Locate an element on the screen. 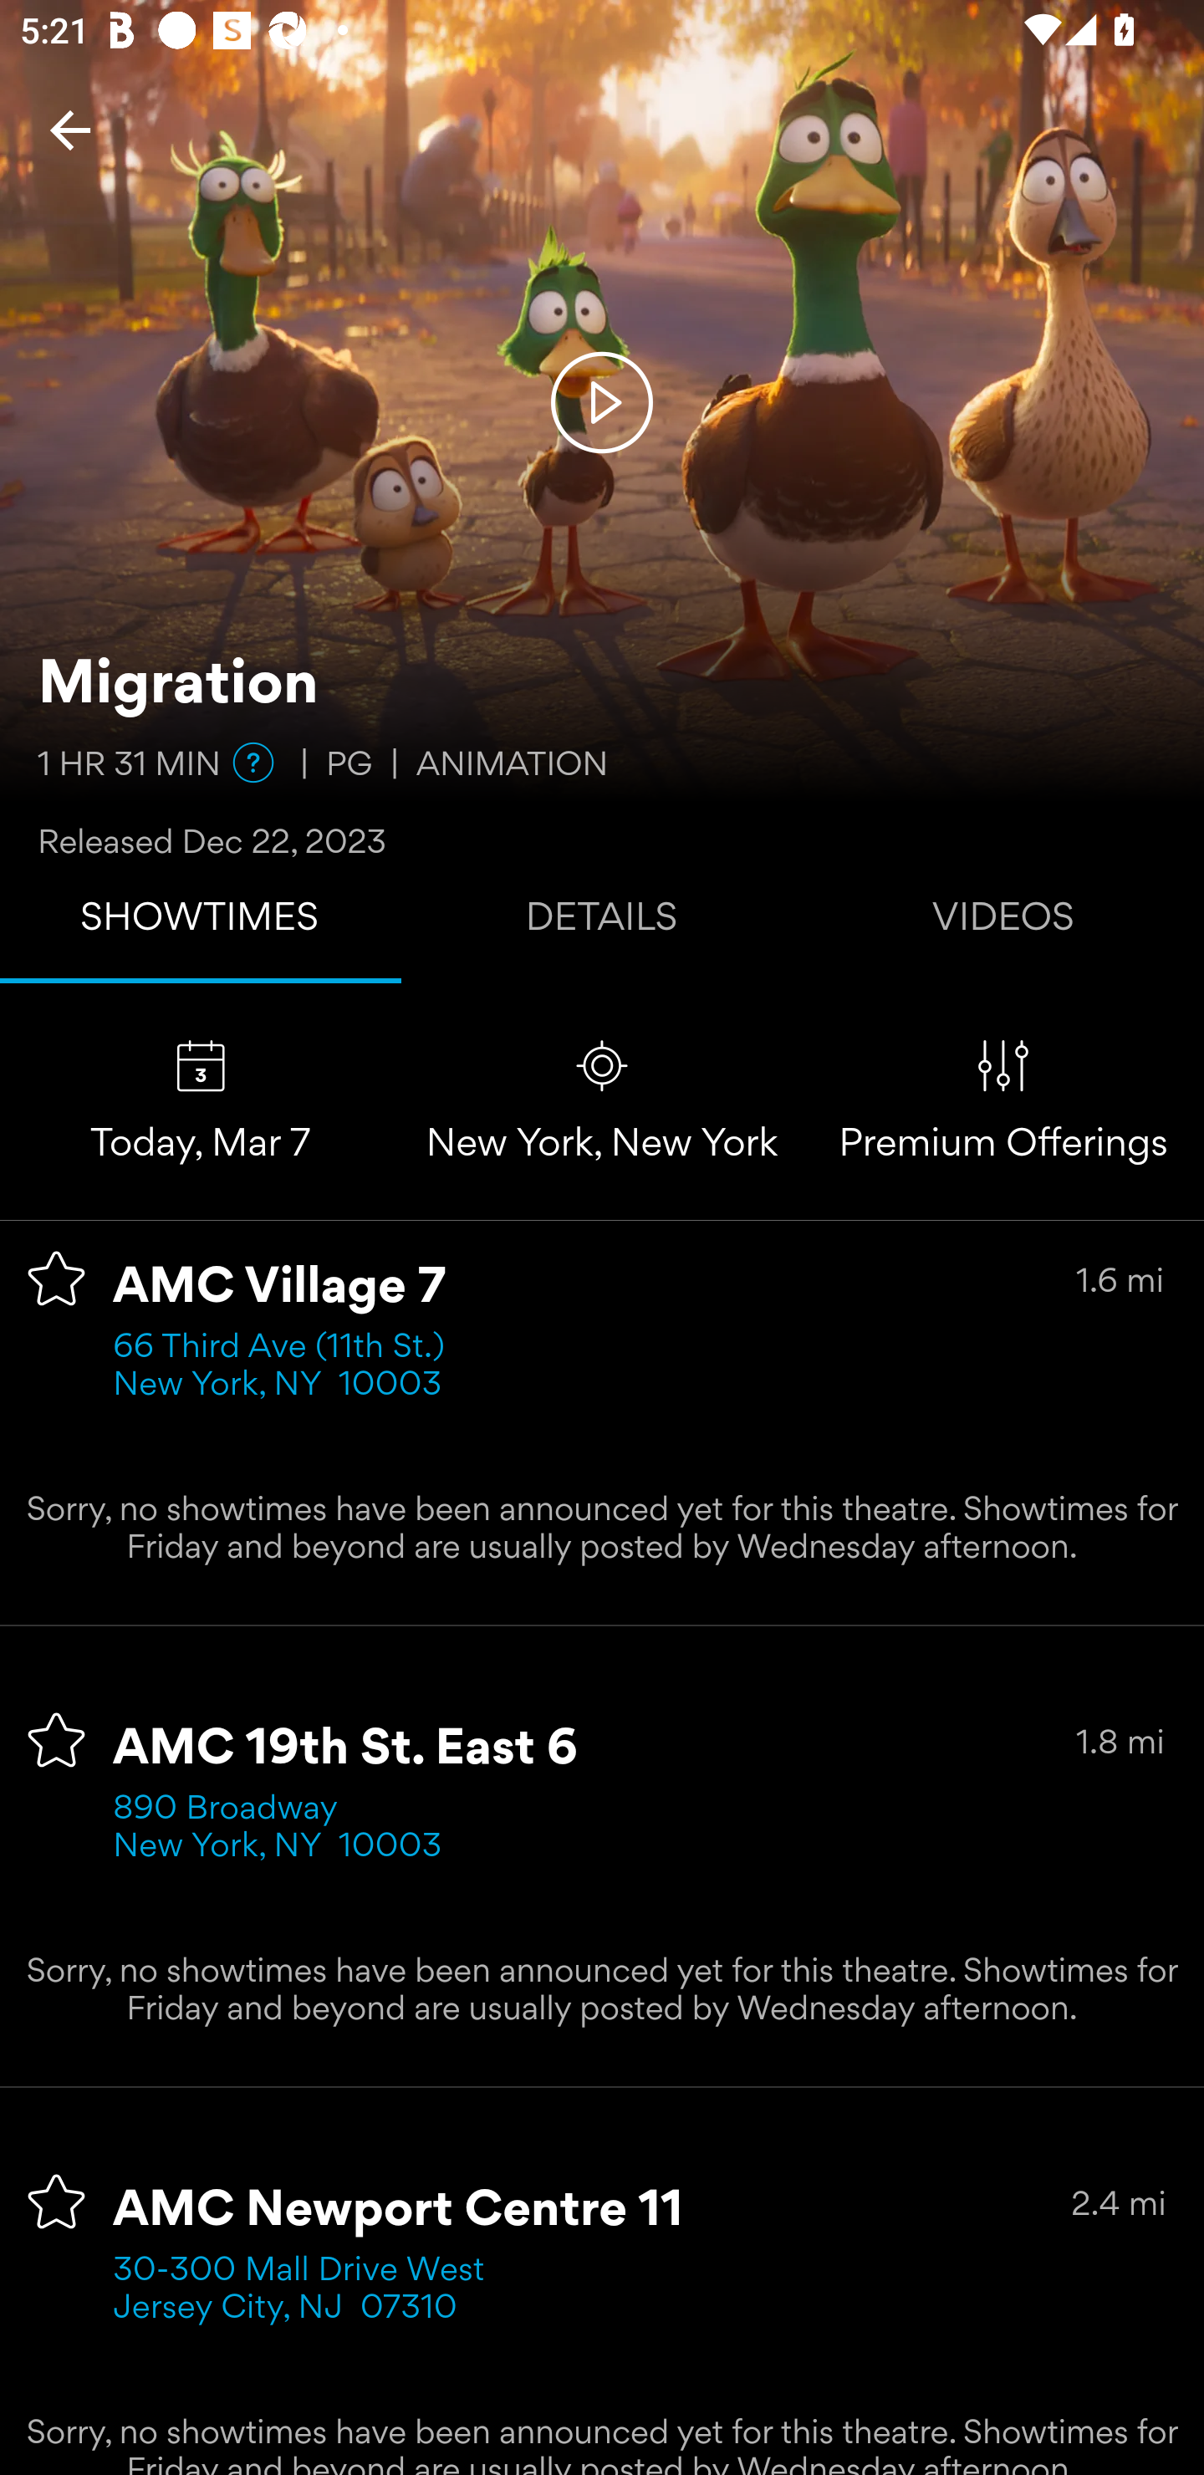  SHOWTIMES
Tab 1 of 3 is located at coordinates (201, 923).